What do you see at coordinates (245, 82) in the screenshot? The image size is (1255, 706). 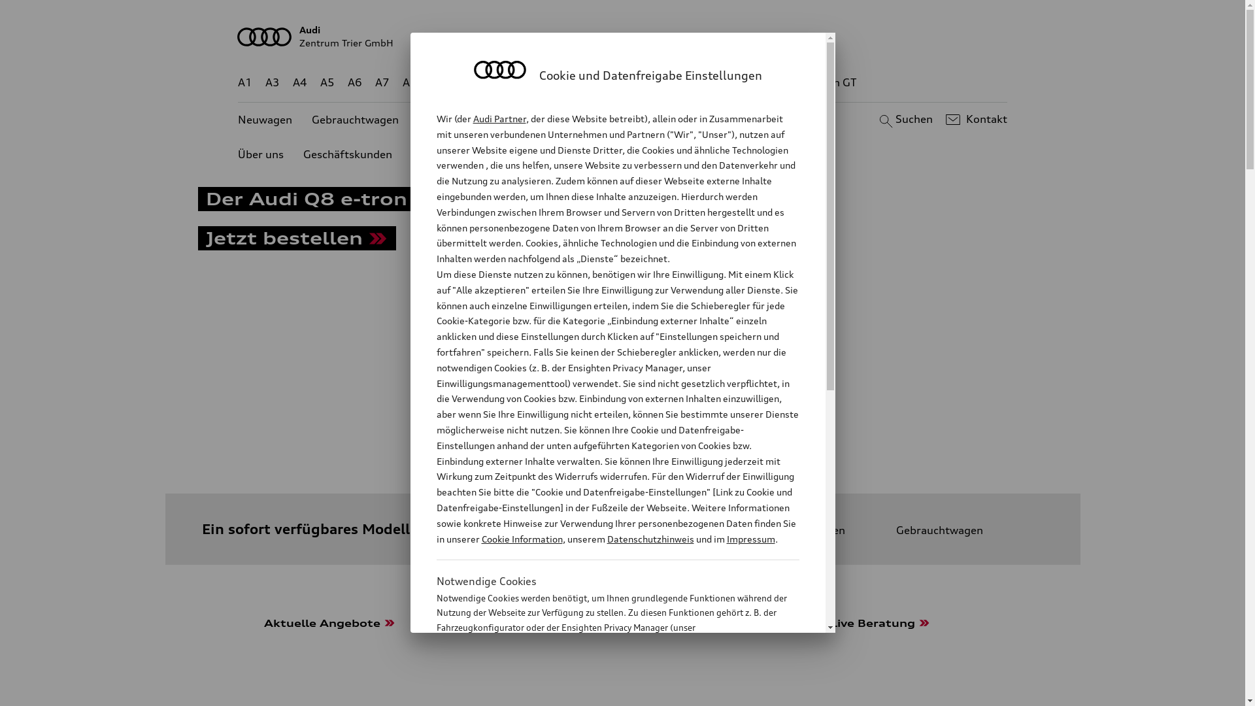 I see `A1` at bounding box center [245, 82].